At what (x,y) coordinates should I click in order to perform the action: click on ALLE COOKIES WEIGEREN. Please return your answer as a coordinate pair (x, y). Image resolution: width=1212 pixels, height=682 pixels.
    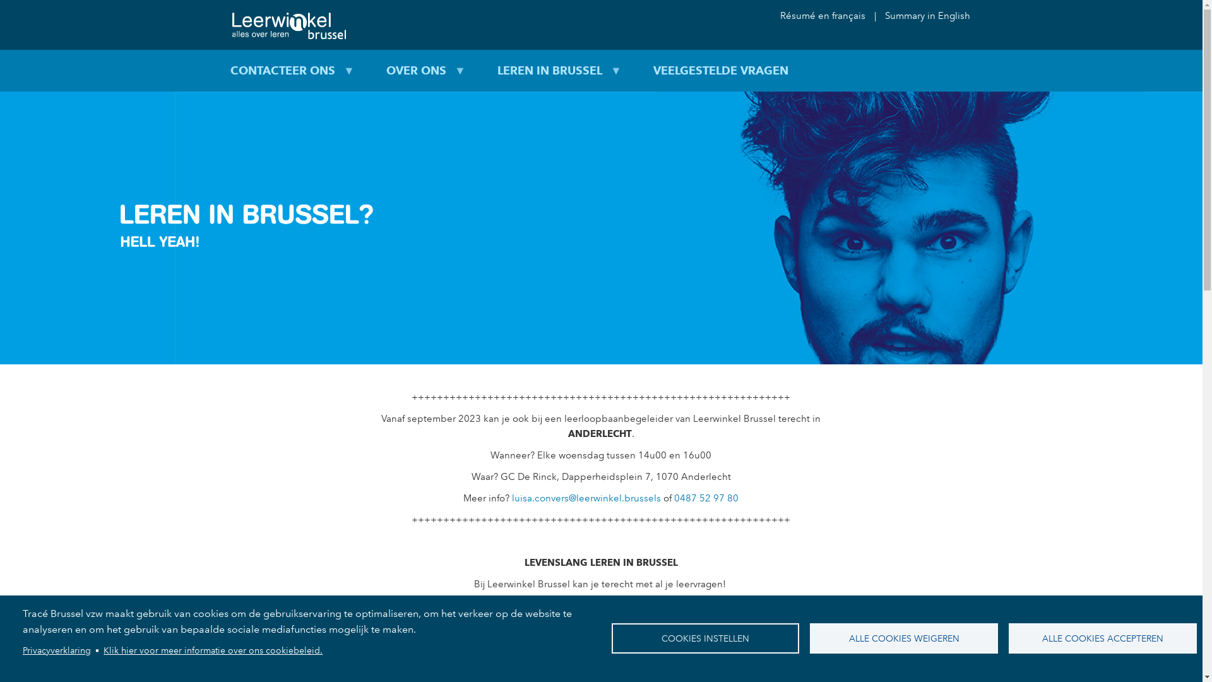
    Looking at the image, I should click on (904, 638).